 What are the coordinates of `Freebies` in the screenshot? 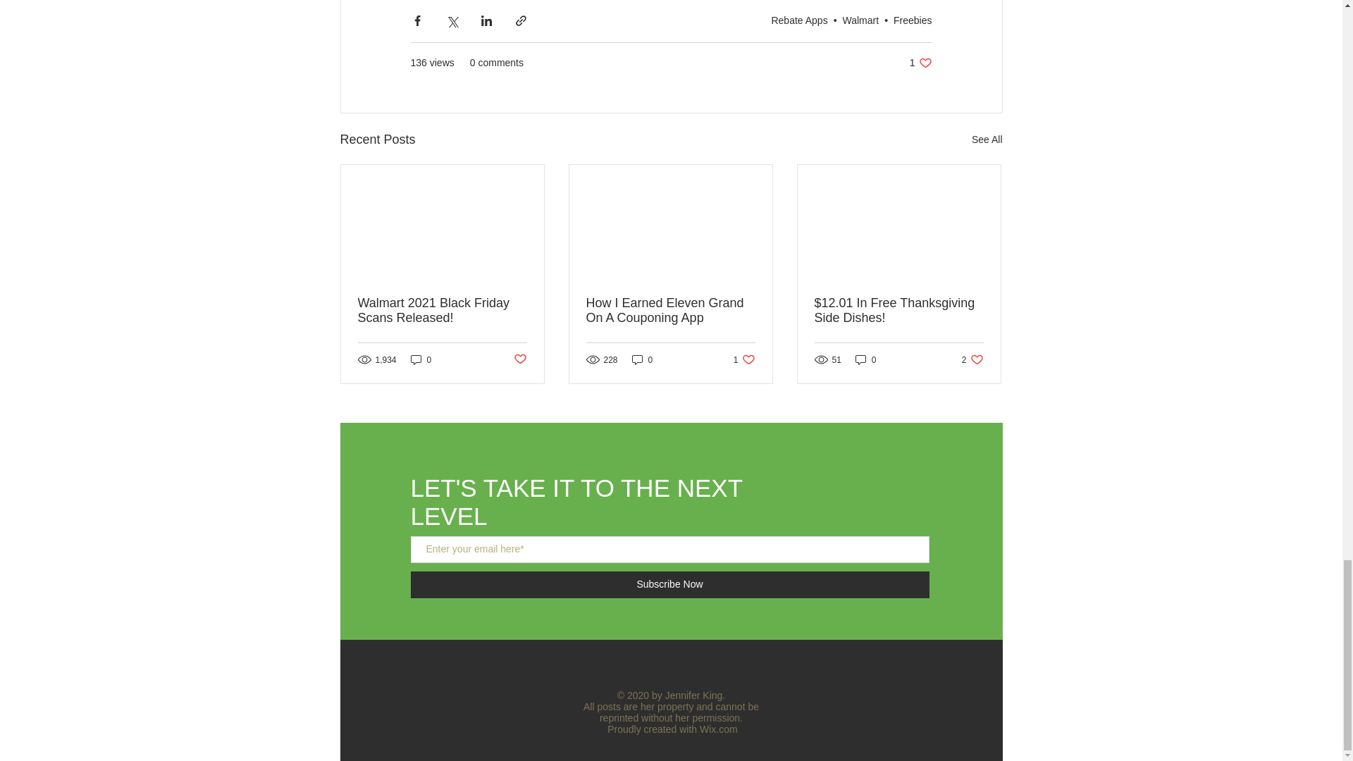 It's located at (912, 20).